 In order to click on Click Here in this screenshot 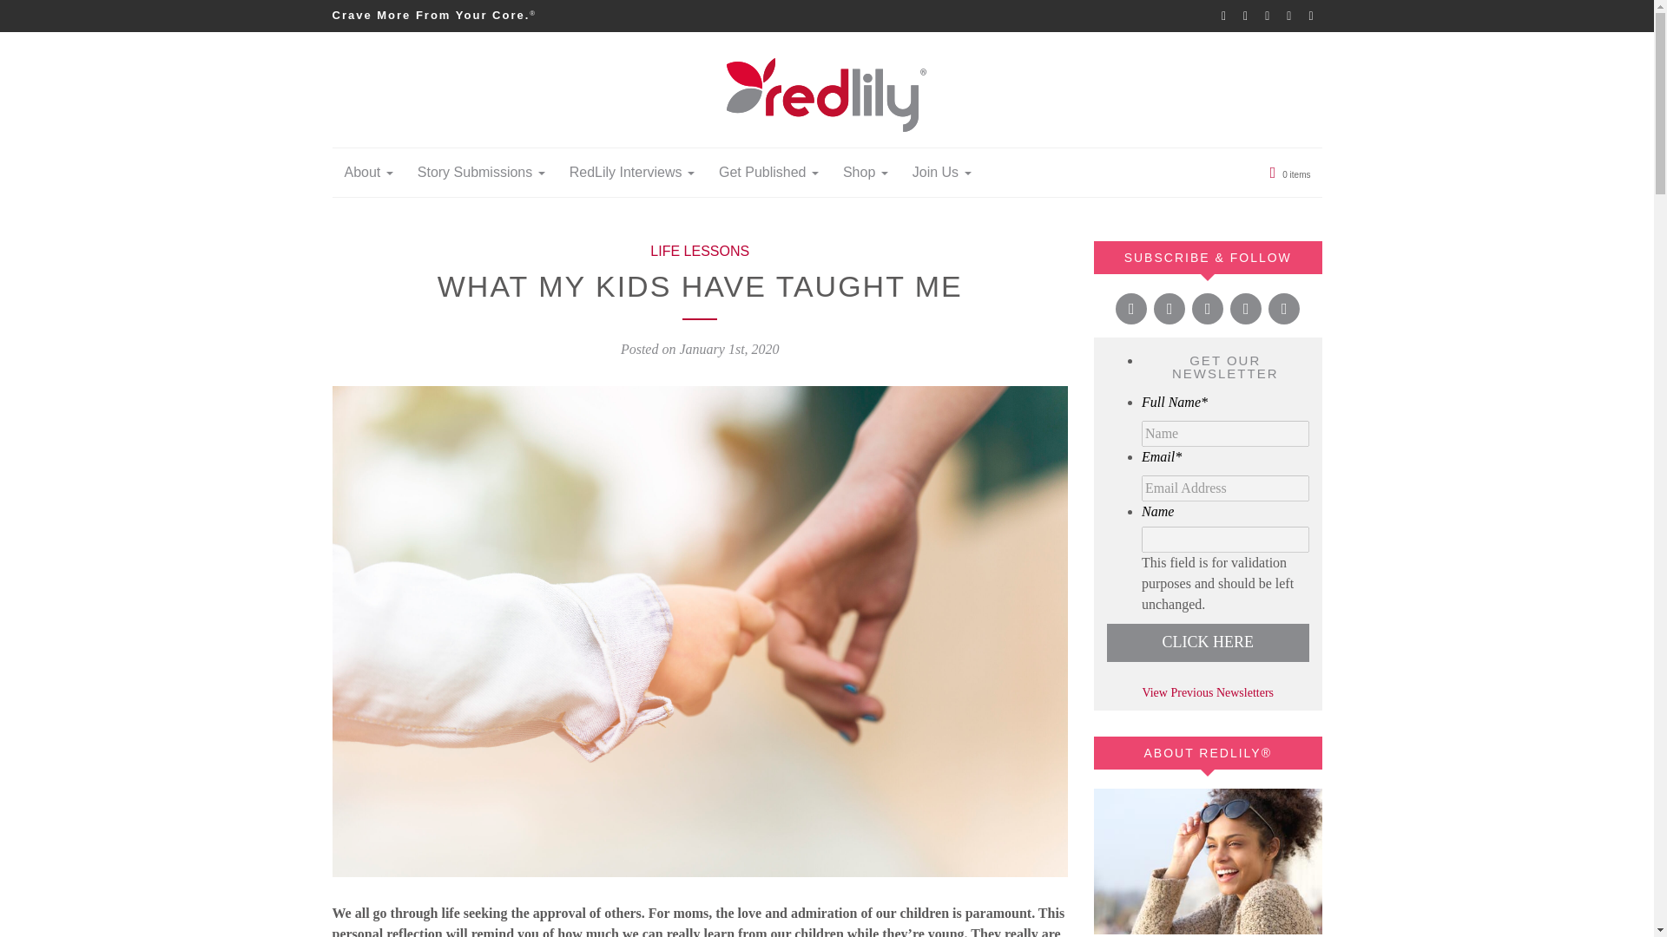, I will do `click(1207, 642)`.